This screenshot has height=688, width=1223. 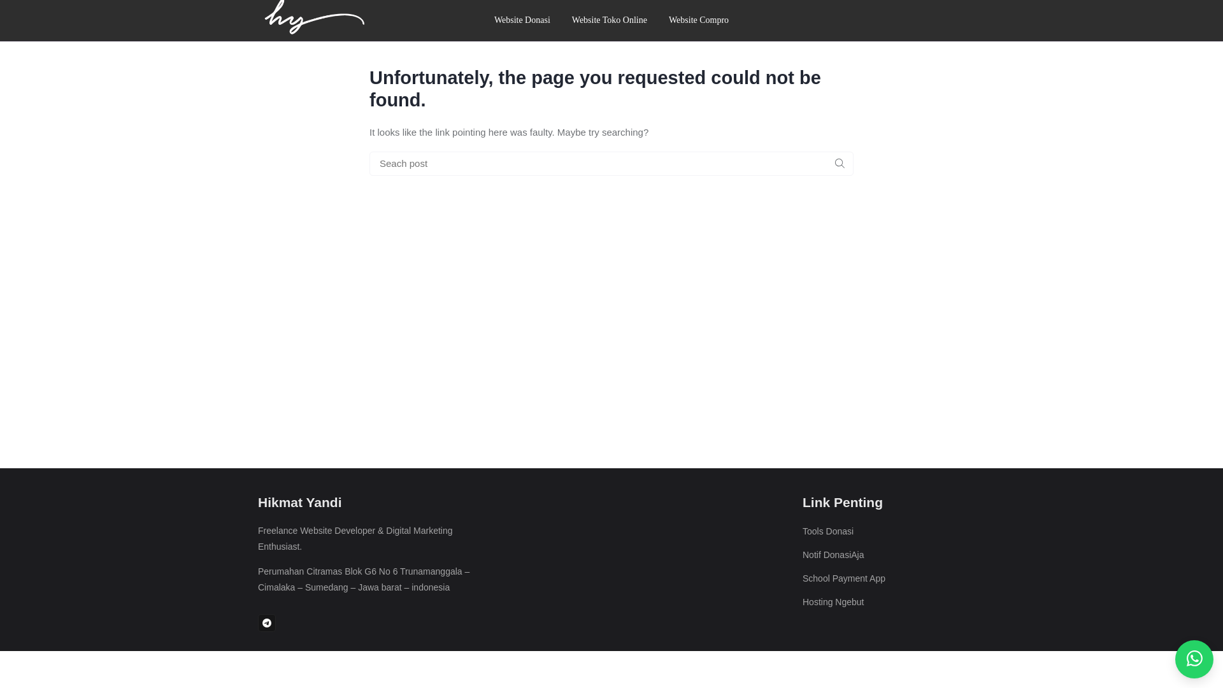 What do you see at coordinates (522, 20) in the screenshot?
I see `Website Donasi` at bounding box center [522, 20].